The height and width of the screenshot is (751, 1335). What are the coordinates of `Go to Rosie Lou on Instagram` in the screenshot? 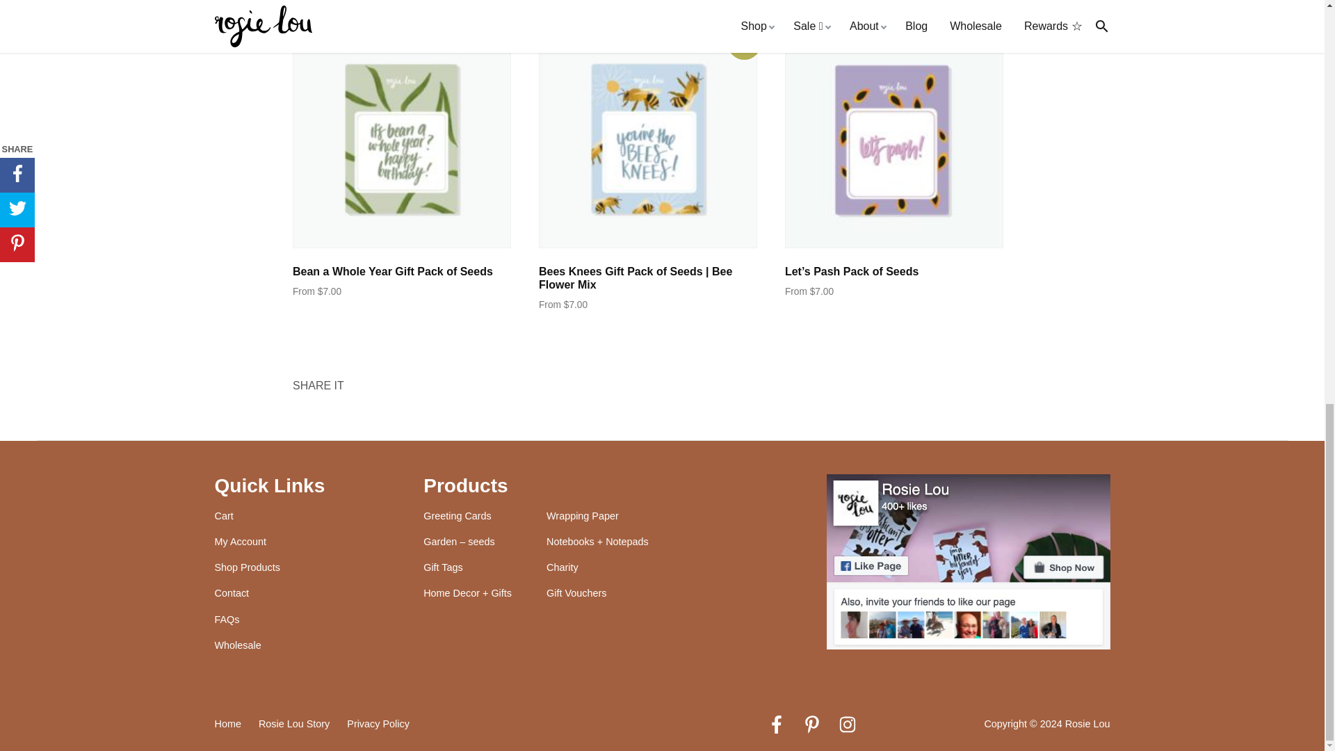 It's located at (848, 727).